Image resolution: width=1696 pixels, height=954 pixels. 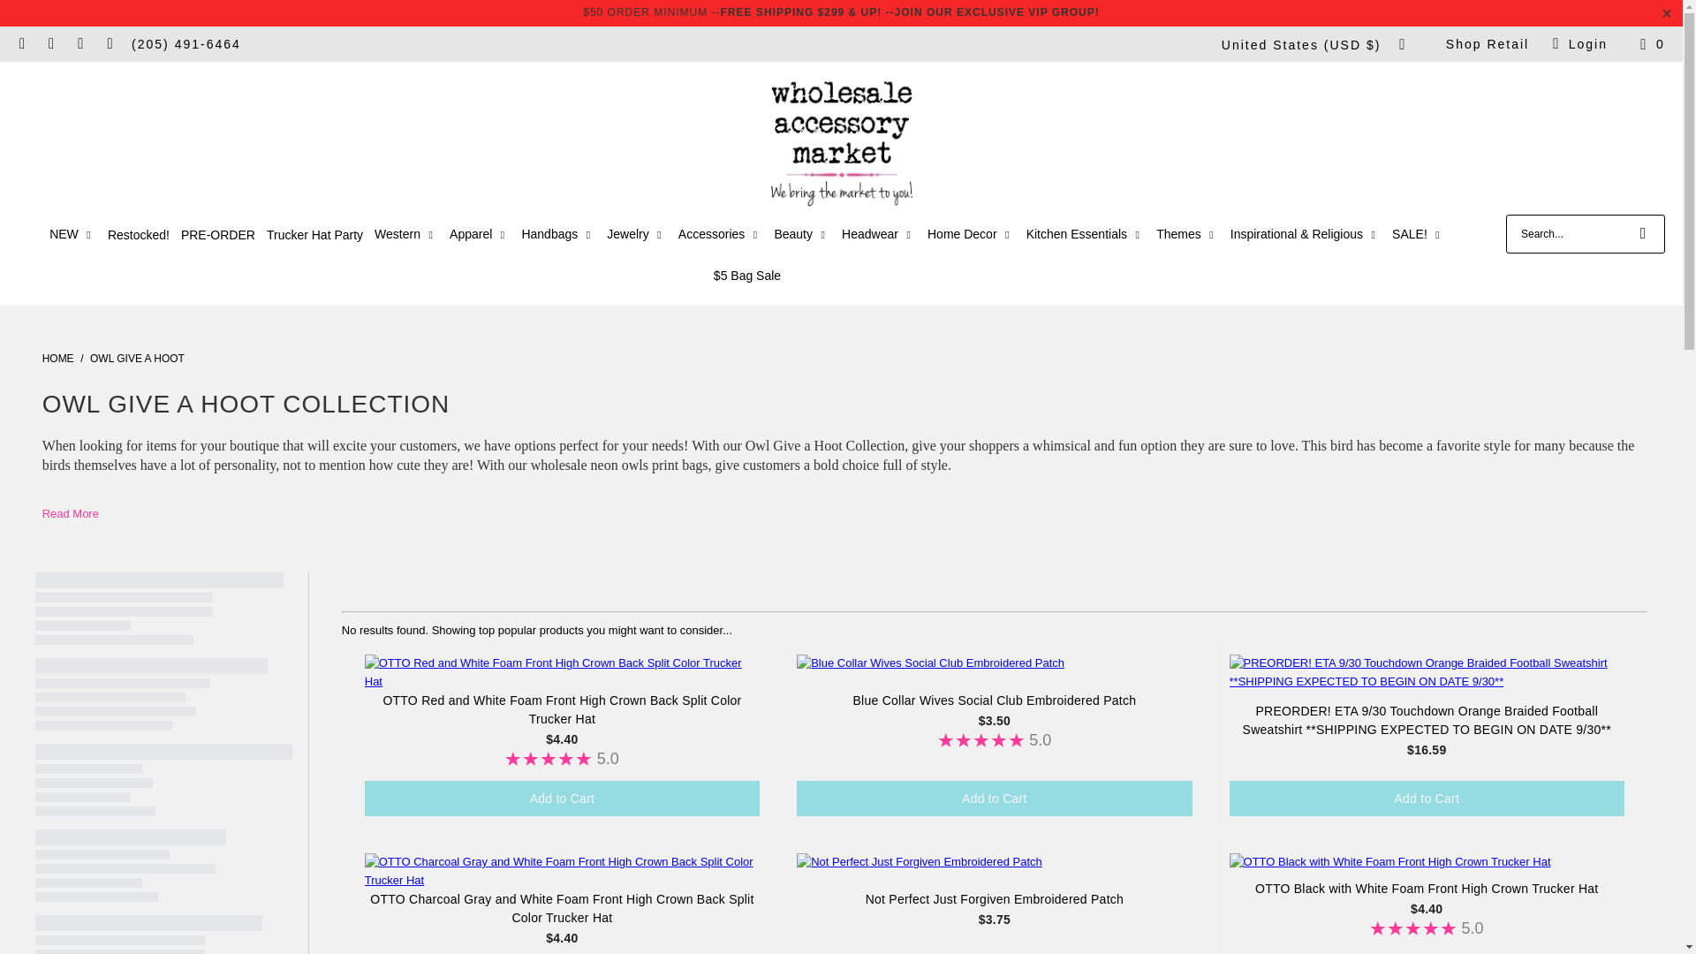 I want to click on Email Wholesale Accessory Market, so click(x=21, y=44).